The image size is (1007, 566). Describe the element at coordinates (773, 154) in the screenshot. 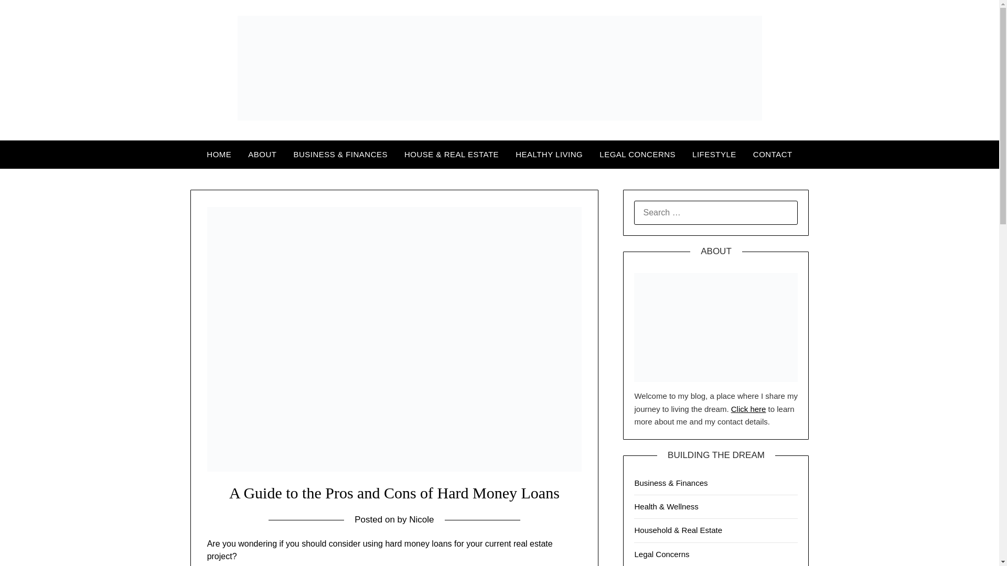

I see `CONTACT` at that location.